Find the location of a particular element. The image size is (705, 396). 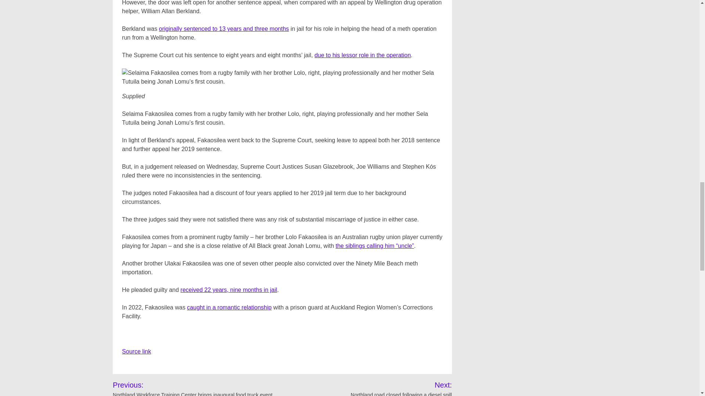

caught in a romantic relationship is located at coordinates (229, 307).